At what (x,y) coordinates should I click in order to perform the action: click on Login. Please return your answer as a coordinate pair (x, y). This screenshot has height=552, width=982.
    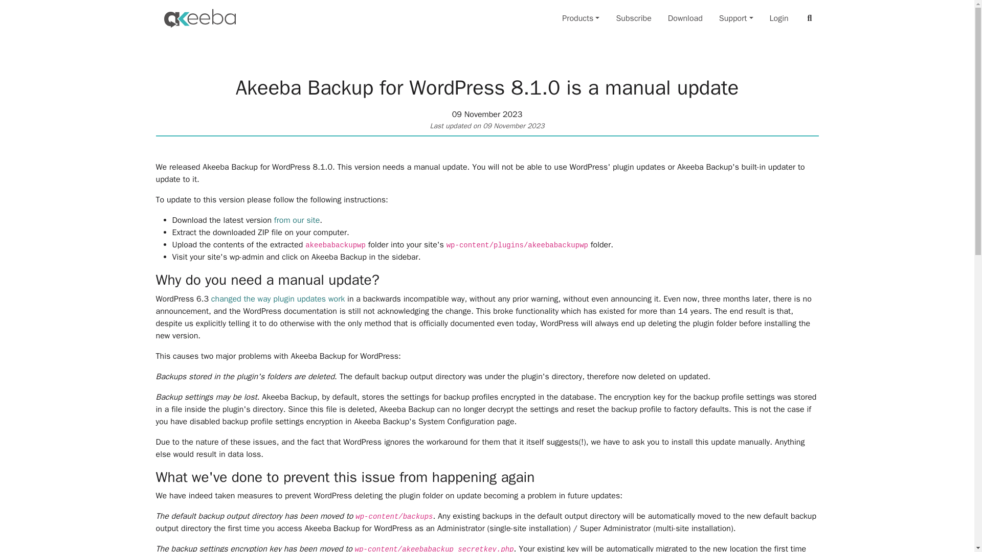
    Looking at the image, I should click on (779, 18).